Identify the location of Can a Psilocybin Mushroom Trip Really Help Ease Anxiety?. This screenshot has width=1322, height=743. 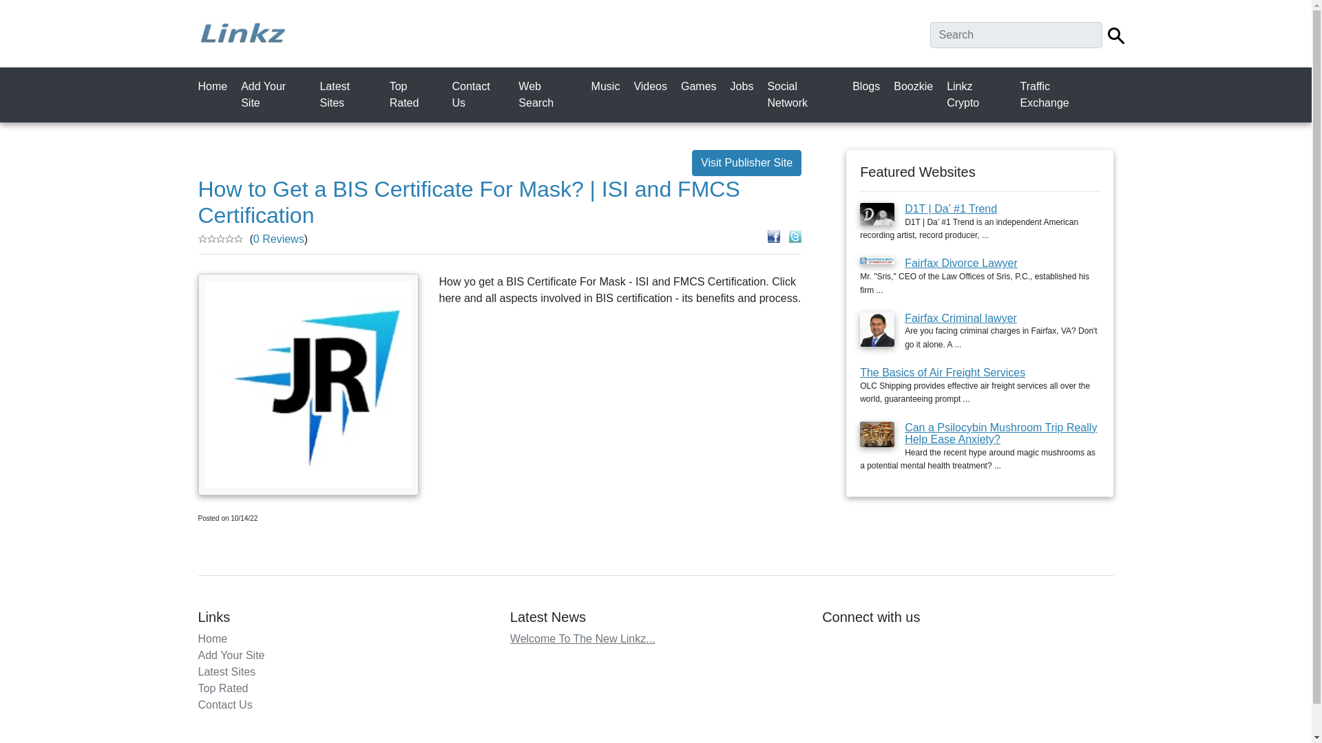
(1000, 433).